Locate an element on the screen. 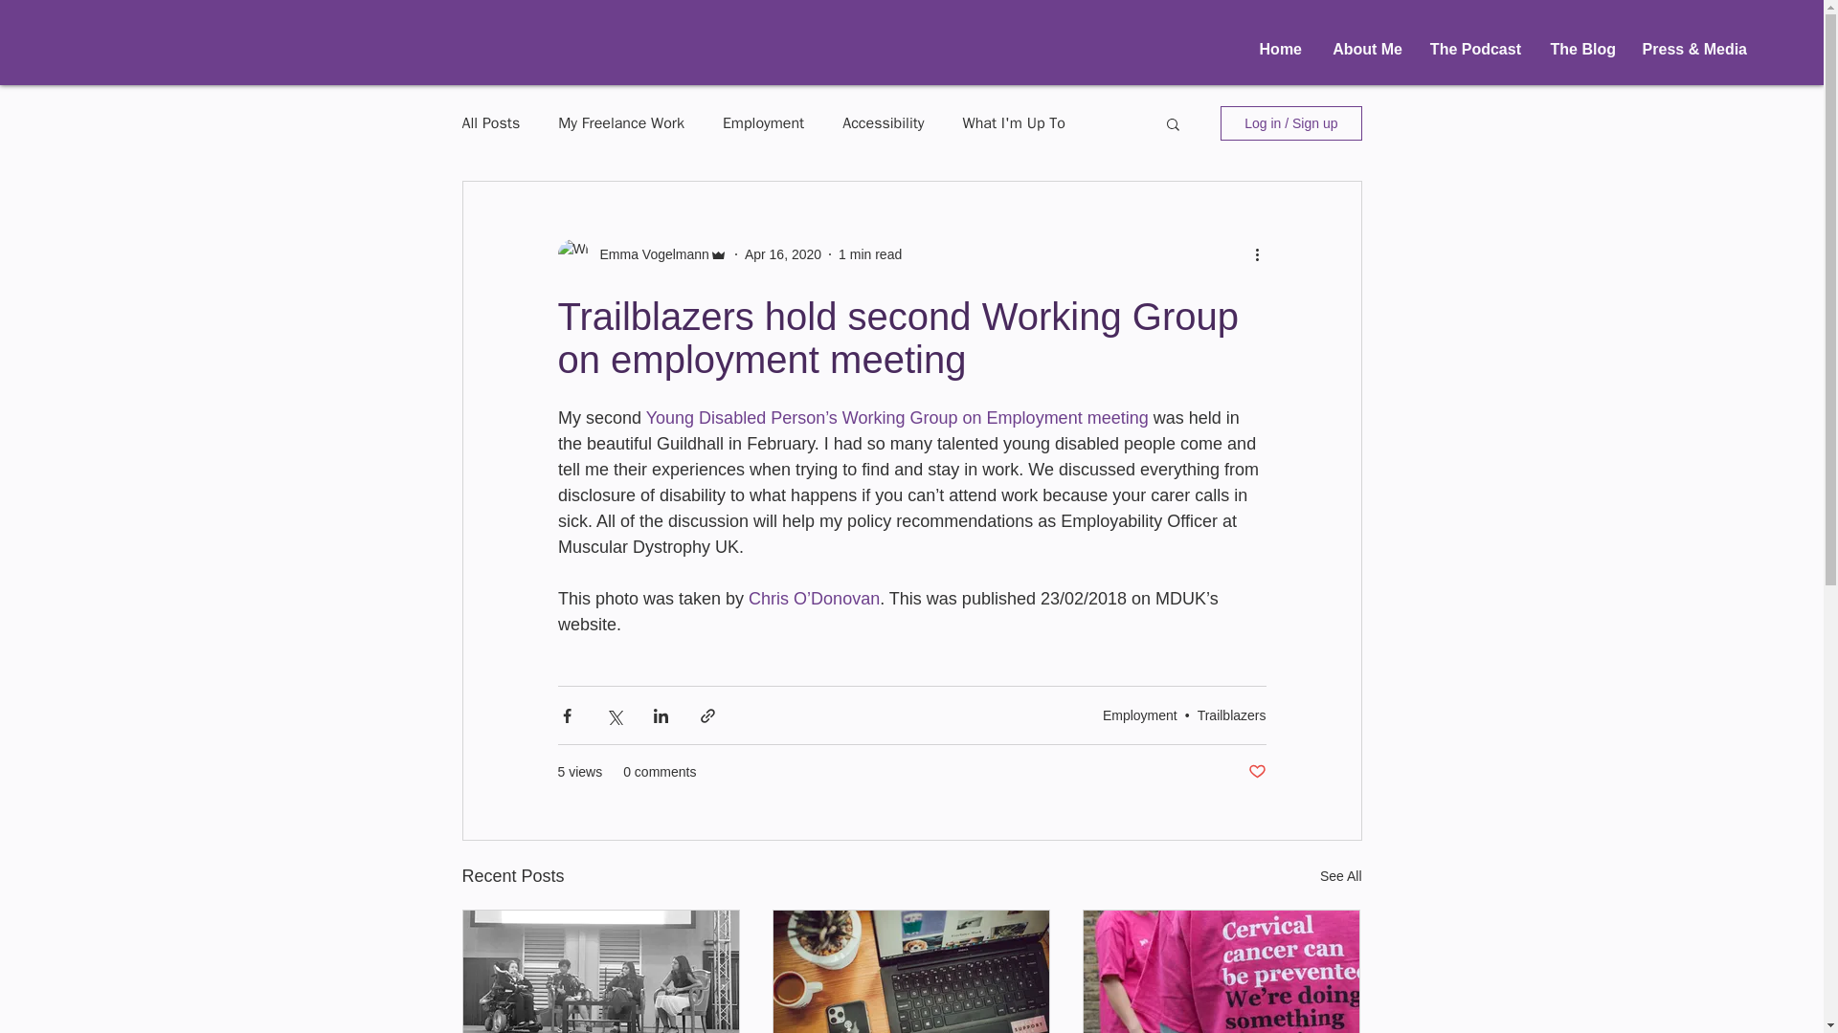  Employment is located at coordinates (1140, 715).